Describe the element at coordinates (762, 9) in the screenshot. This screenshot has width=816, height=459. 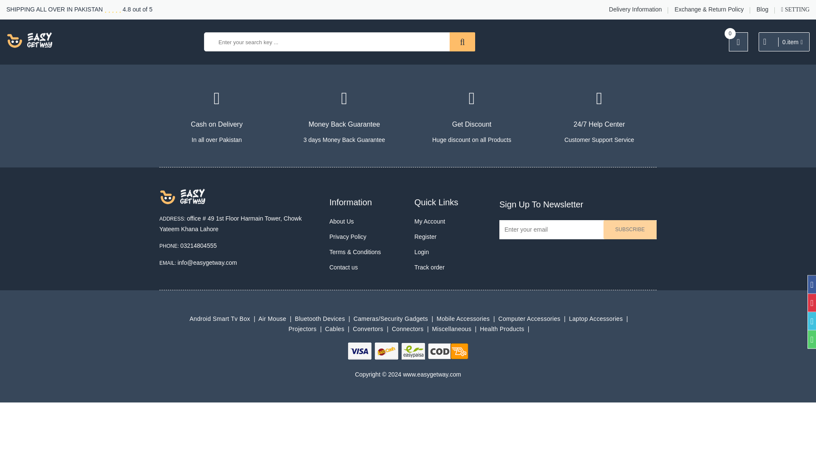
I see `Blog` at that location.